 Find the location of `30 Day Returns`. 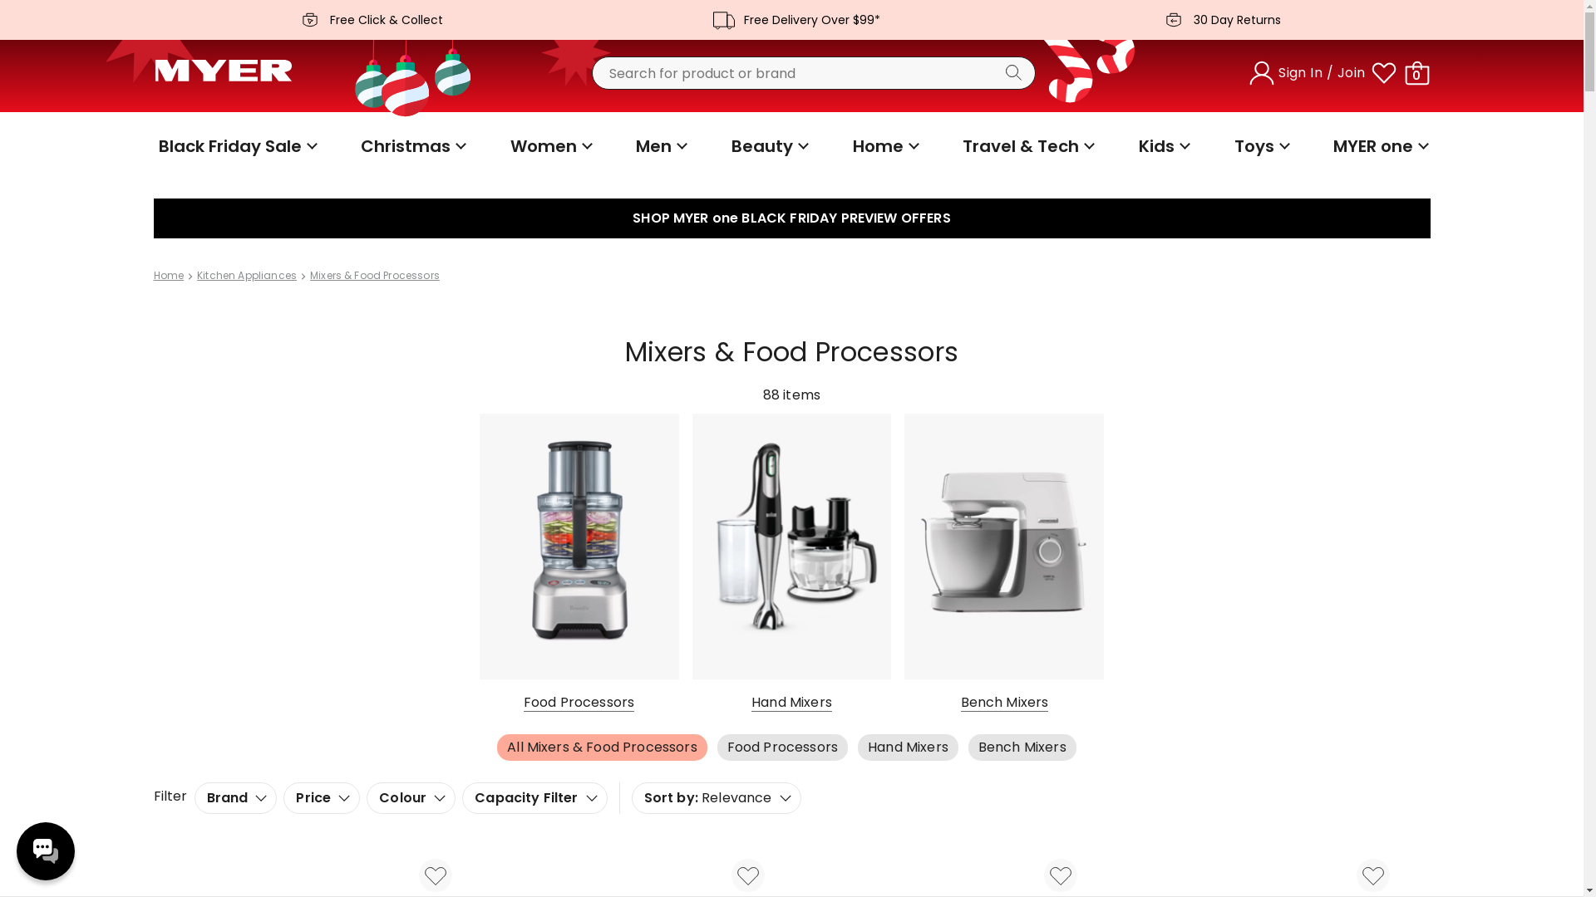

30 Day Returns is located at coordinates (1217, 20).